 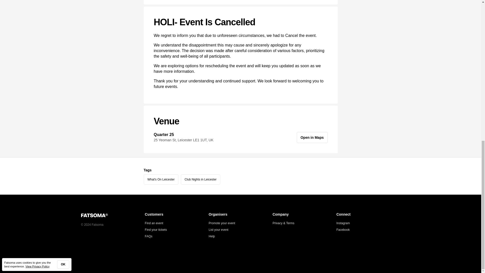 I want to click on Club Nights in Leicester, so click(x=201, y=179).